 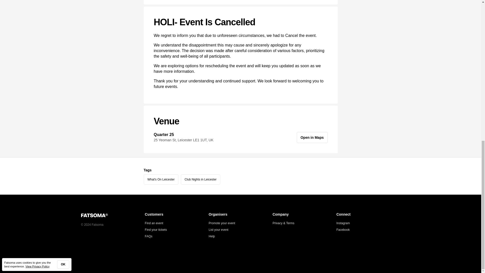 I want to click on Club Nights in Leicester, so click(x=201, y=179).